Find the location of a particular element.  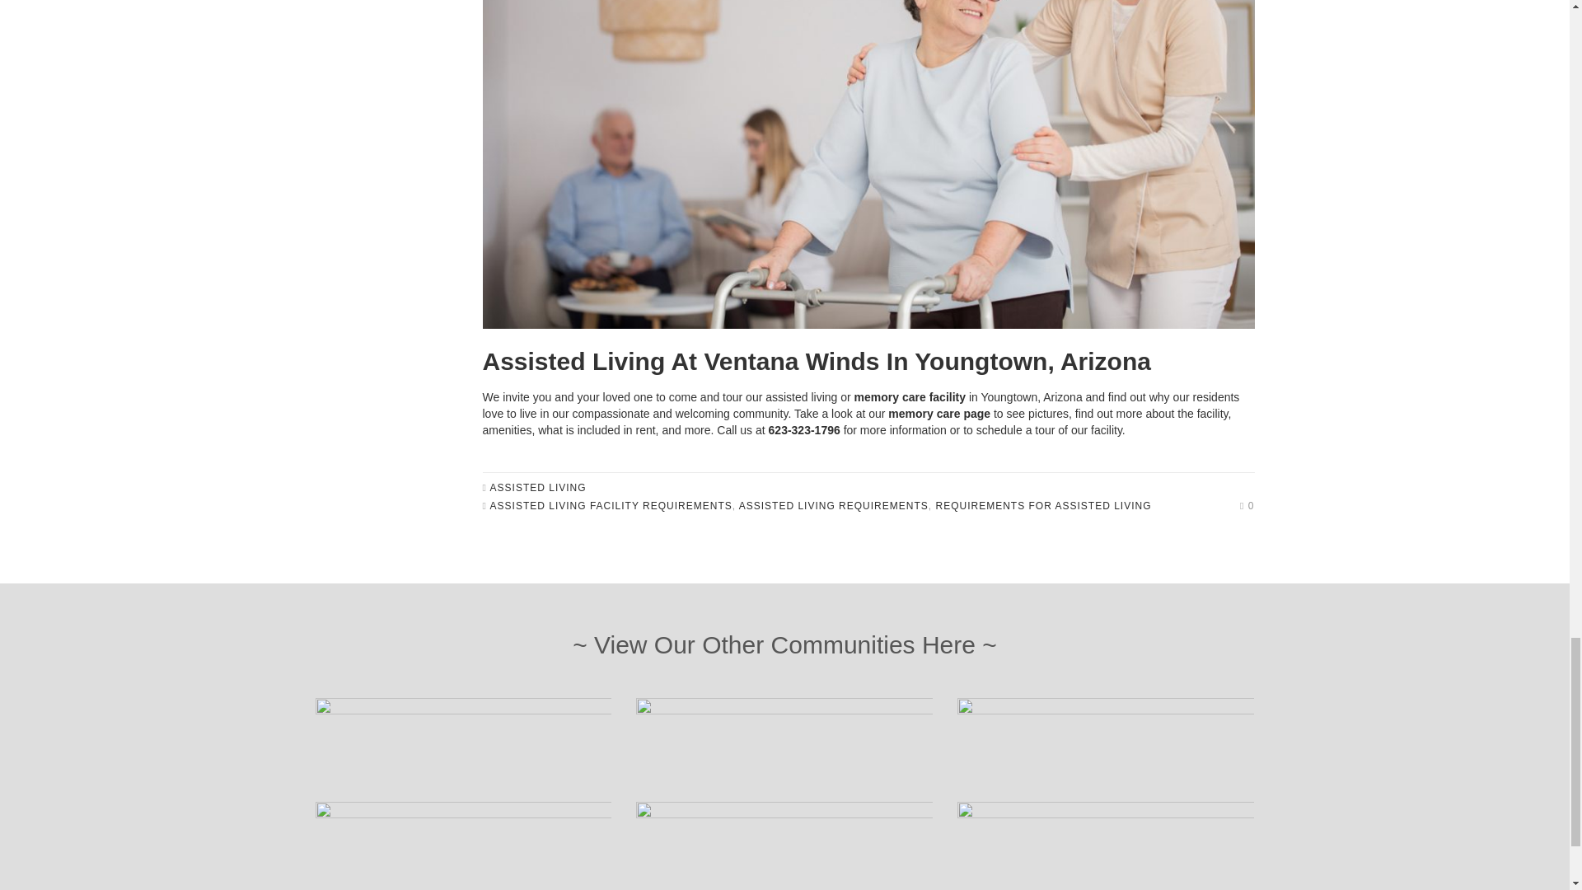

ASSISTED LIVING REQUIREMENTS is located at coordinates (834, 506).